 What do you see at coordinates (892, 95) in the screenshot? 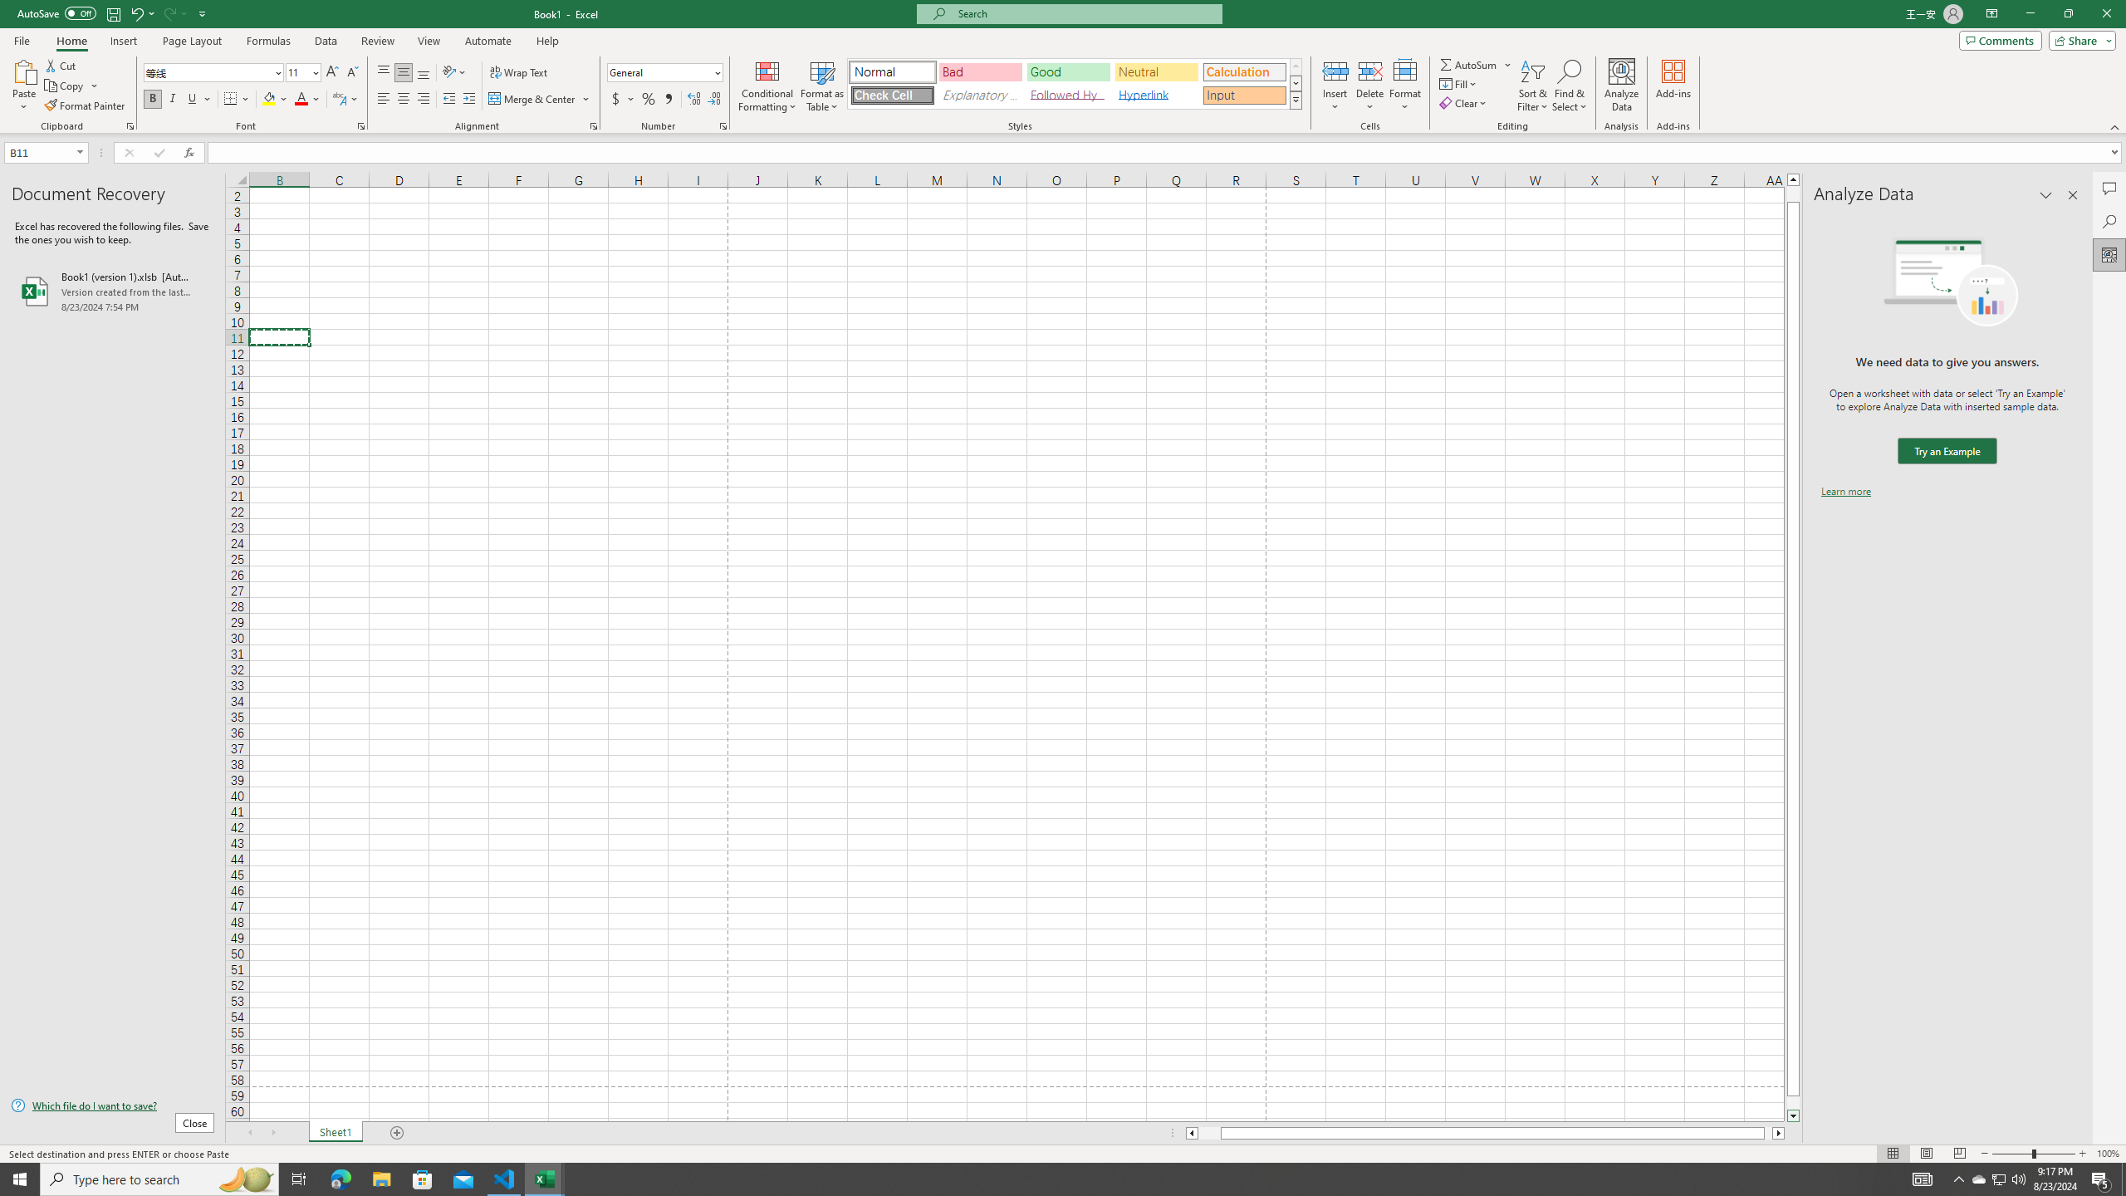
I see `Check Cell` at bounding box center [892, 95].